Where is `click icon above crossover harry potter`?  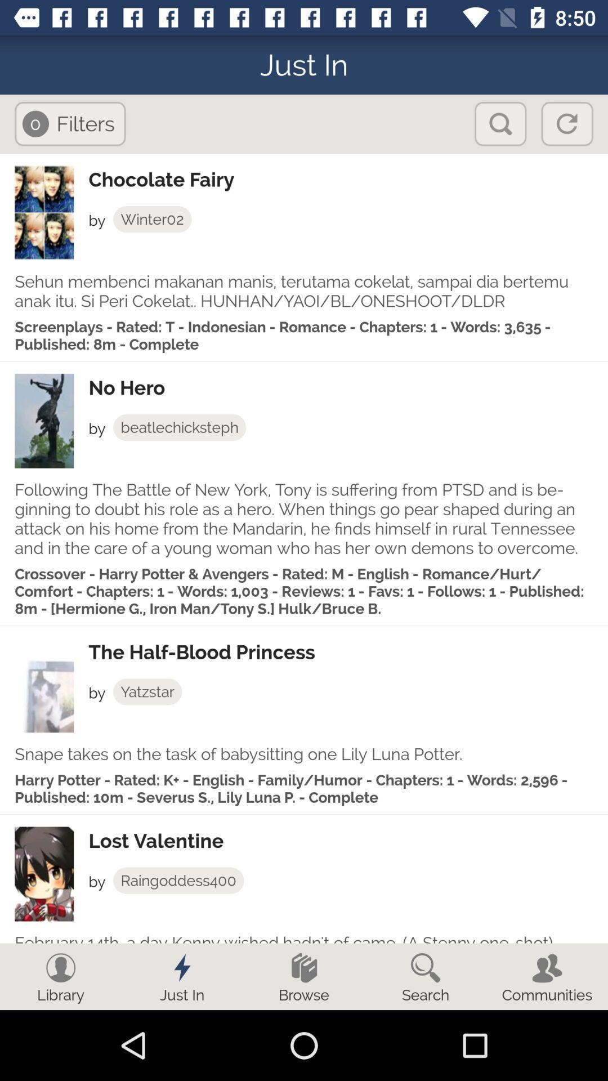 click icon above crossover harry potter is located at coordinates (304, 519).